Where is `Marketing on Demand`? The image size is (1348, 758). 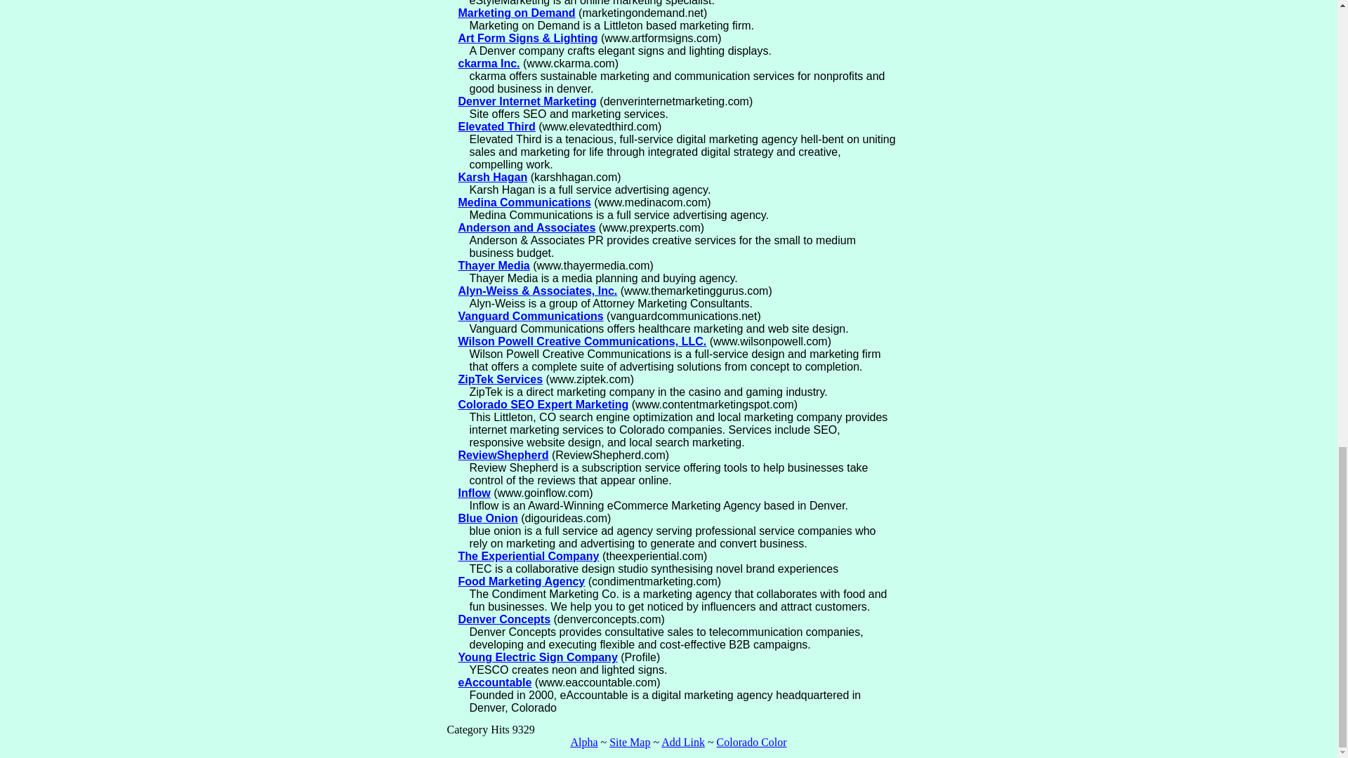 Marketing on Demand is located at coordinates (517, 13).